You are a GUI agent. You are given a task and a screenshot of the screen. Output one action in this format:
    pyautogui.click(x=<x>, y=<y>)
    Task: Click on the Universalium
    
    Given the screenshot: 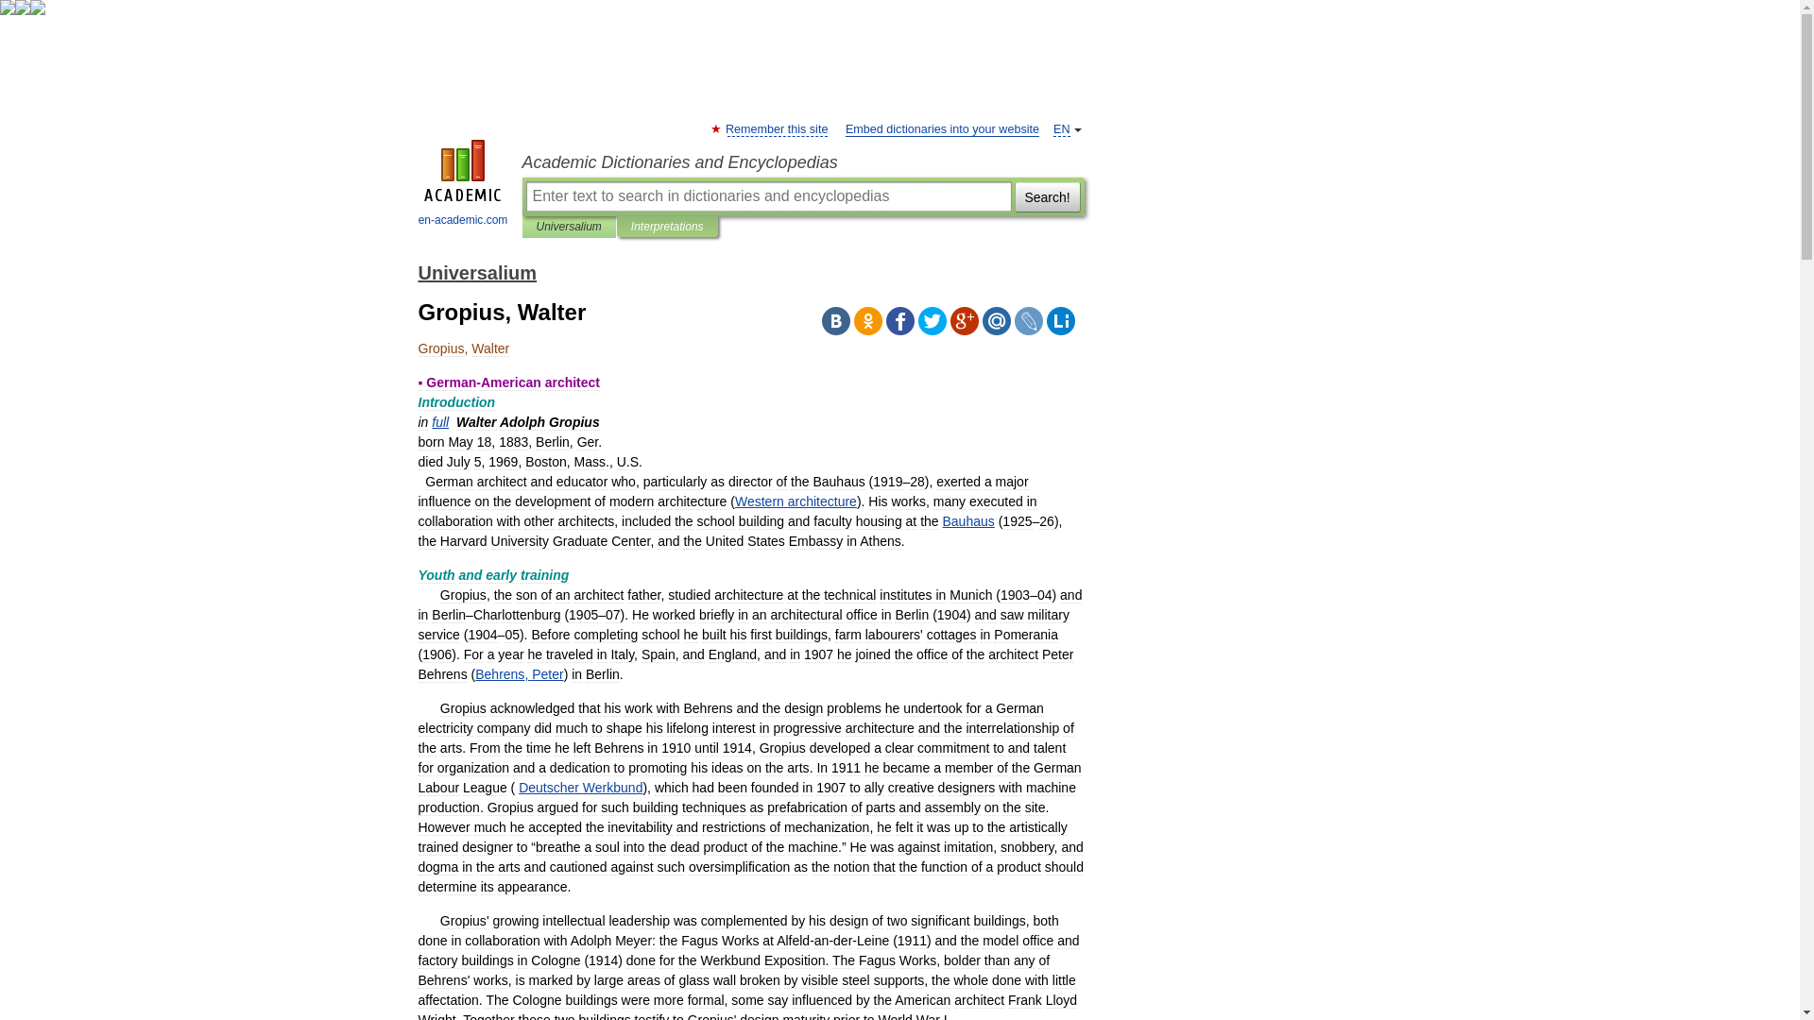 What is the action you would take?
    pyautogui.click(x=476, y=272)
    